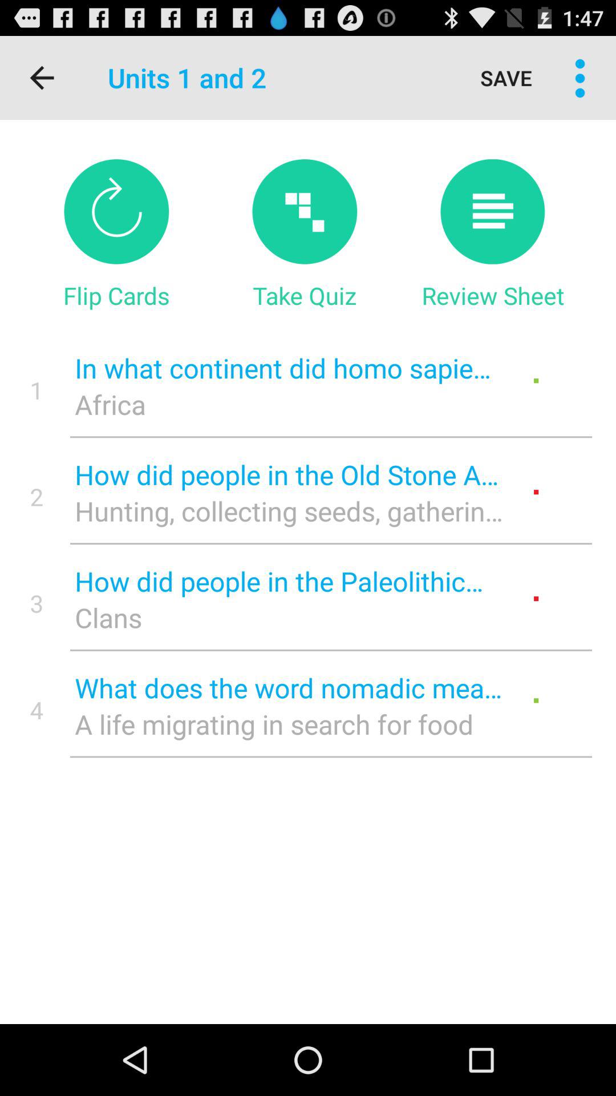  I want to click on select 4 item, so click(37, 710).